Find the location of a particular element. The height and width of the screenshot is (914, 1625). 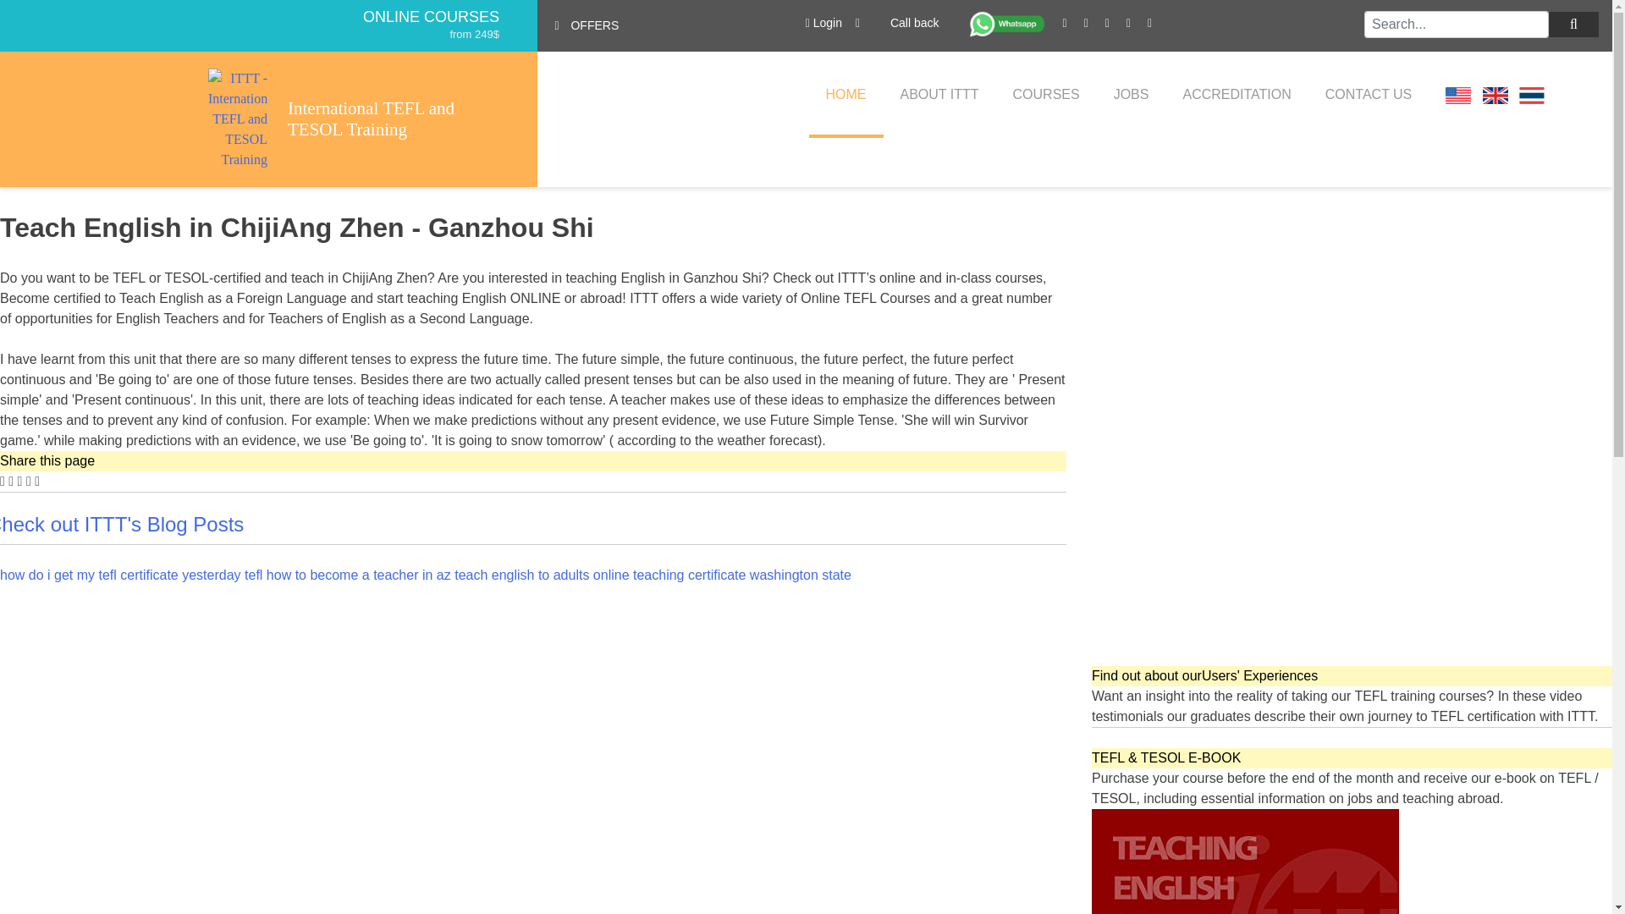

Thailand Office is located at coordinates (1532, 95).